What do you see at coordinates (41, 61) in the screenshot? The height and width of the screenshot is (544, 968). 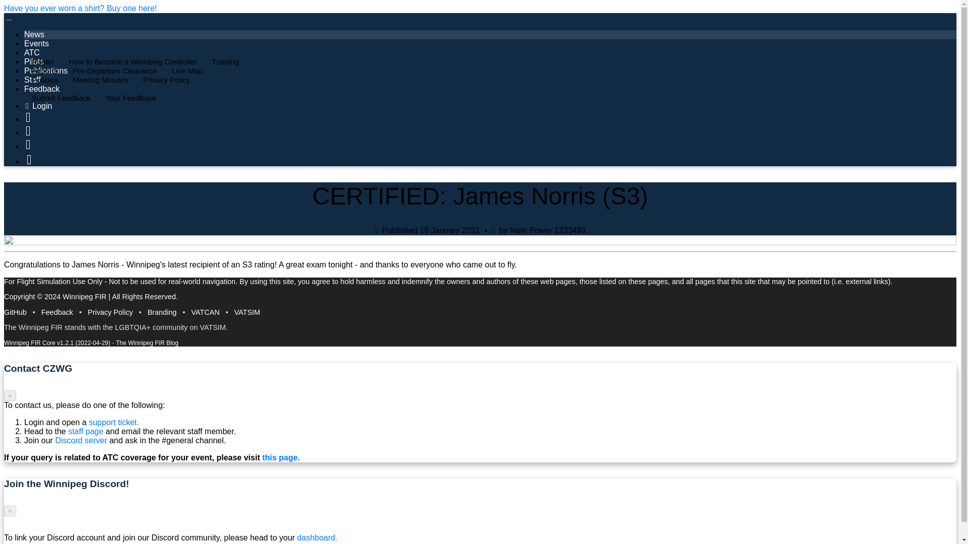 I see `Roster` at bounding box center [41, 61].